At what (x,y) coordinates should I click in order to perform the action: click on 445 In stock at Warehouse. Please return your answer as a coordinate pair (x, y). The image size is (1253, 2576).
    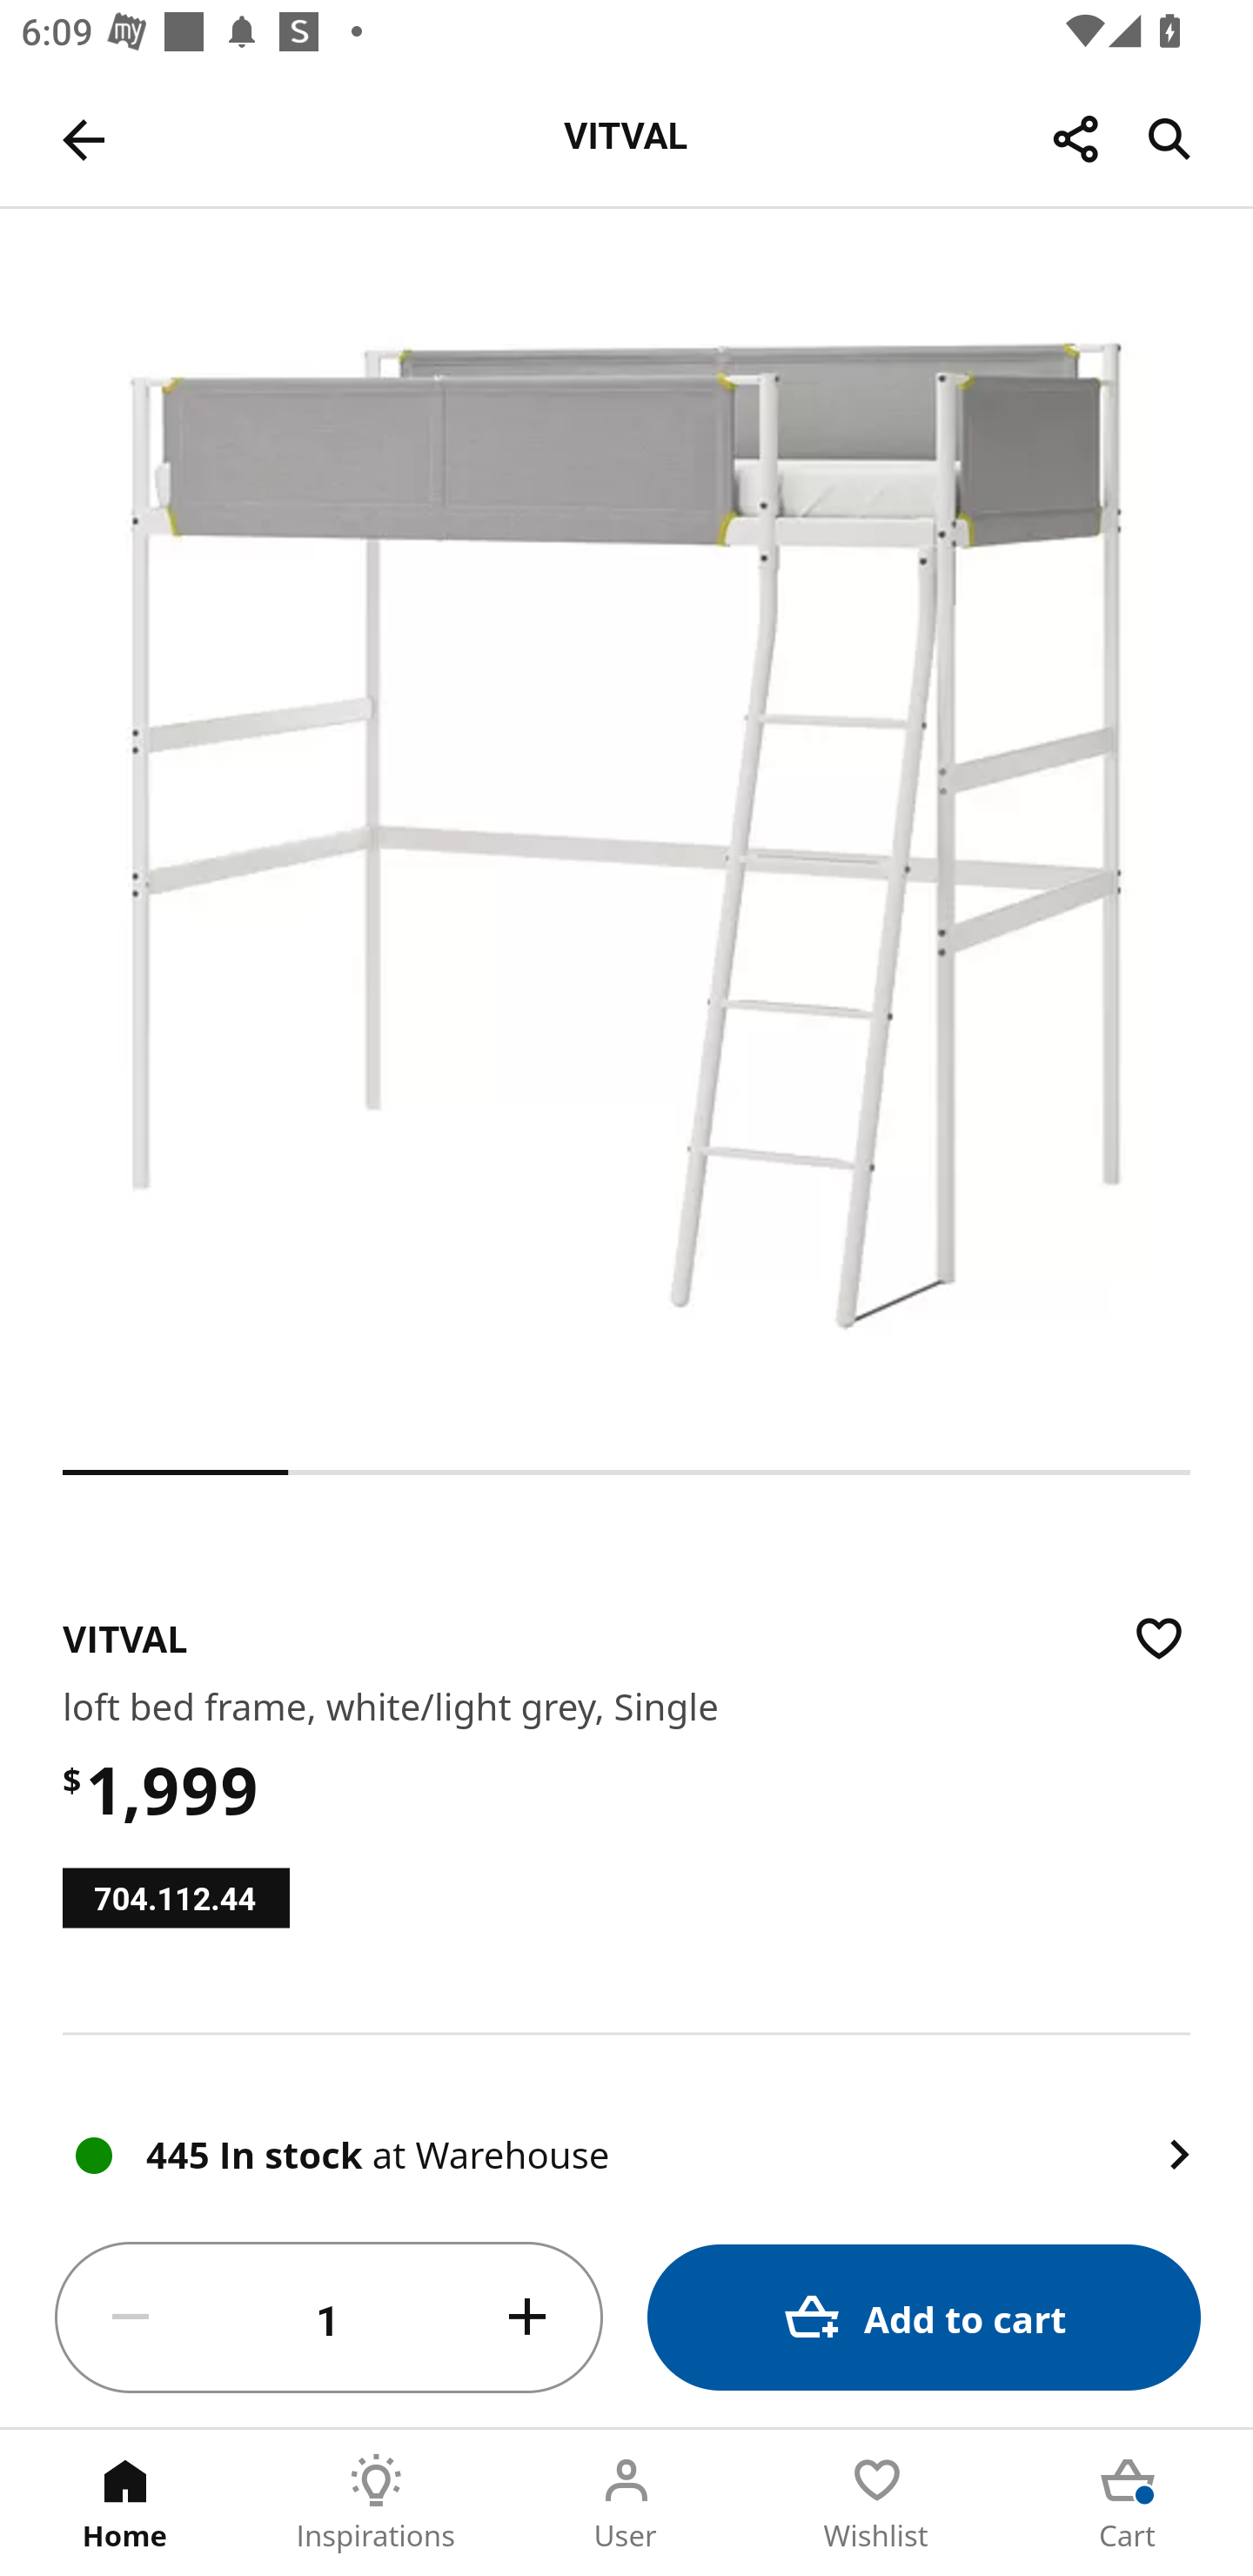
    Looking at the image, I should click on (626, 2121).